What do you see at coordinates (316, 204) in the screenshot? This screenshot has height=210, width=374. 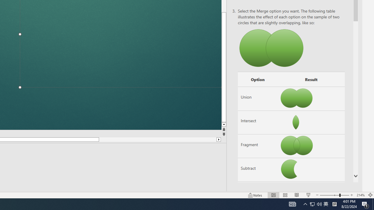 I see `Tray Input Indicator - Chinese (Simplified, China)` at bounding box center [316, 204].